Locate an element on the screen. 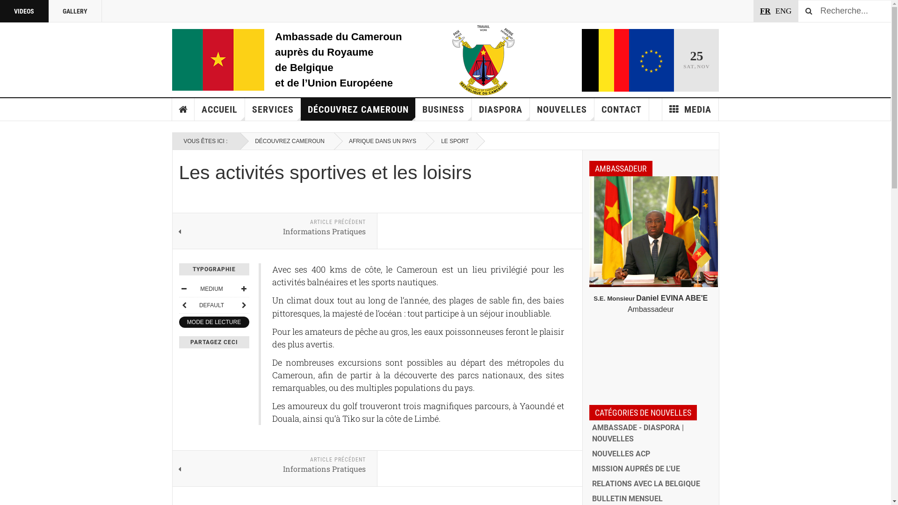 Image resolution: width=898 pixels, height=505 pixels. GALLERY is located at coordinates (75, 11).